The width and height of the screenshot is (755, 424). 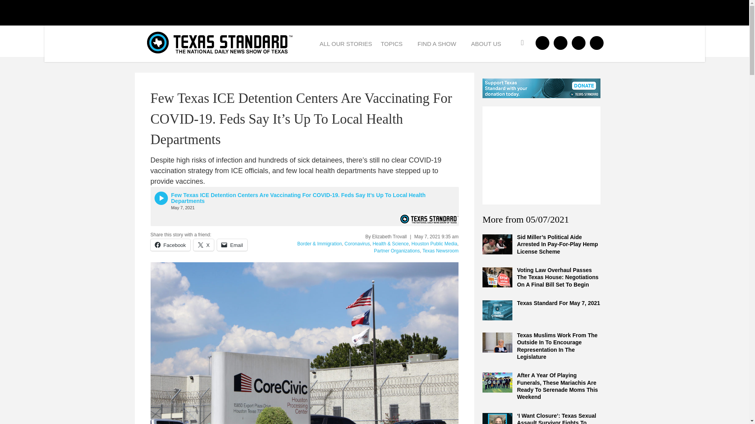 What do you see at coordinates (541, 155) in the screenshot?
I see `3rd party ad content` at bounding box center [541, 155].